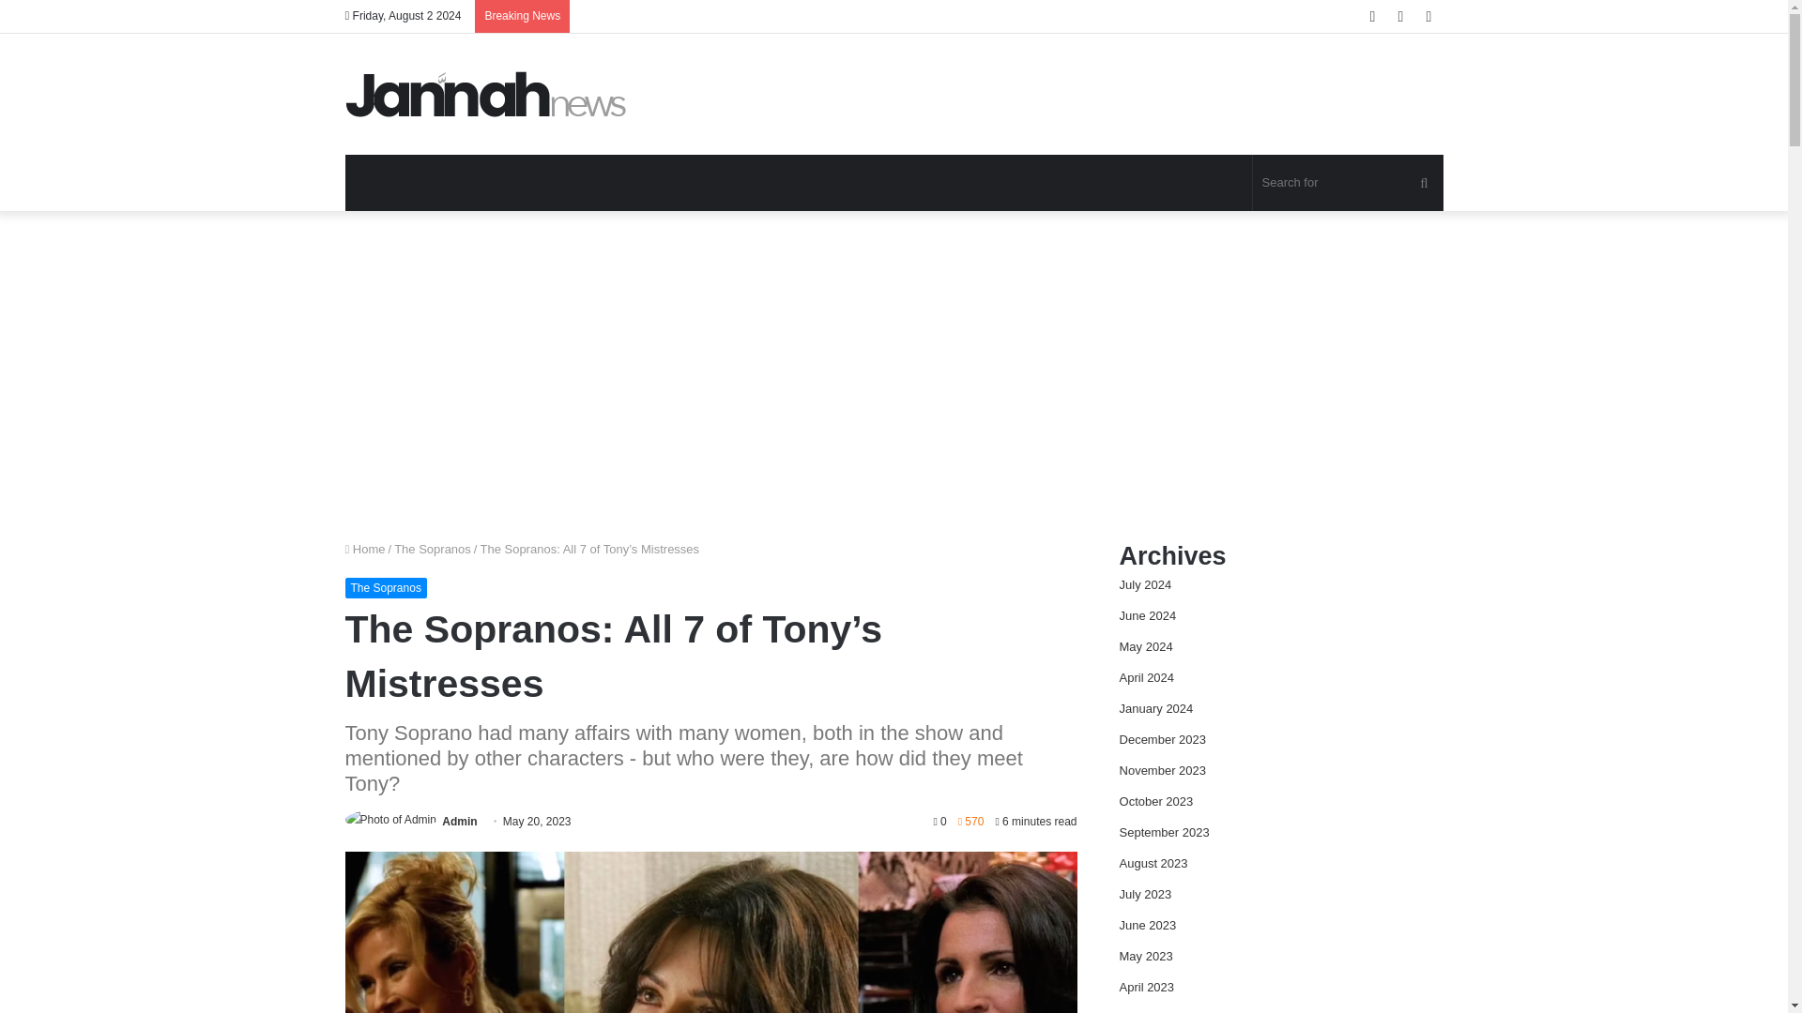 The image size is (1802, 1013). Describe the element at coordinates (486, 94) in the screenshot. I see `Movie News` at that location.